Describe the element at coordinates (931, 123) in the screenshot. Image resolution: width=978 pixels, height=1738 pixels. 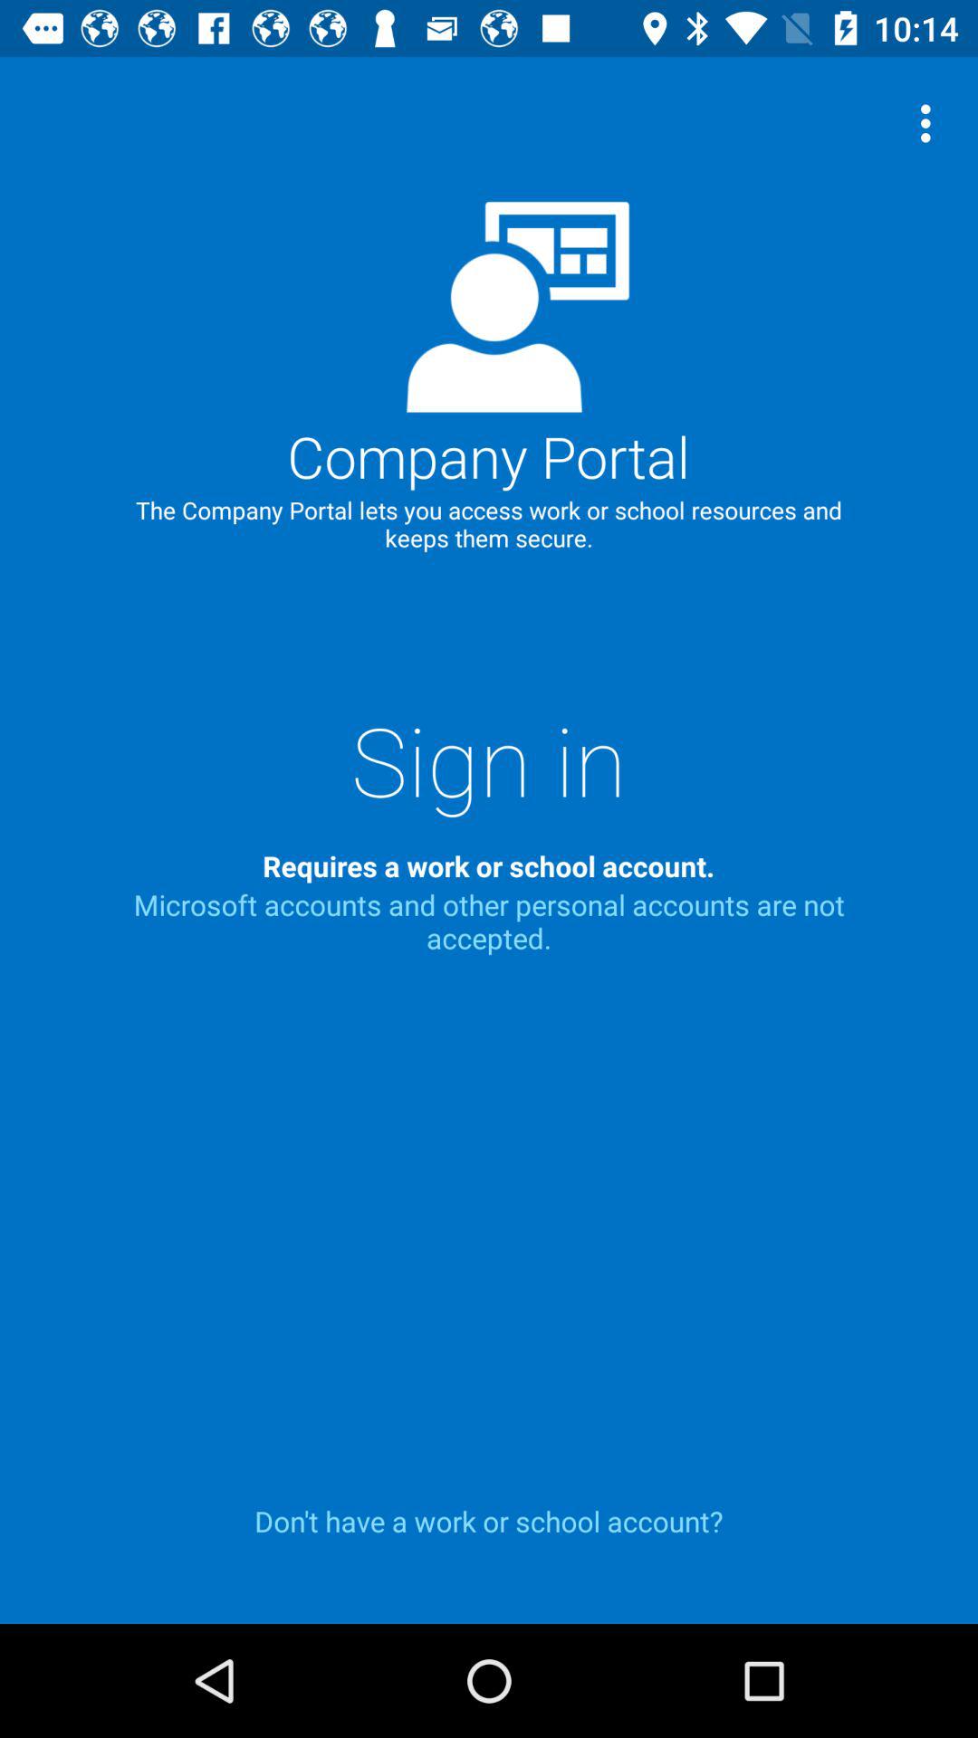
I see `click item at the top right corner` at that location.